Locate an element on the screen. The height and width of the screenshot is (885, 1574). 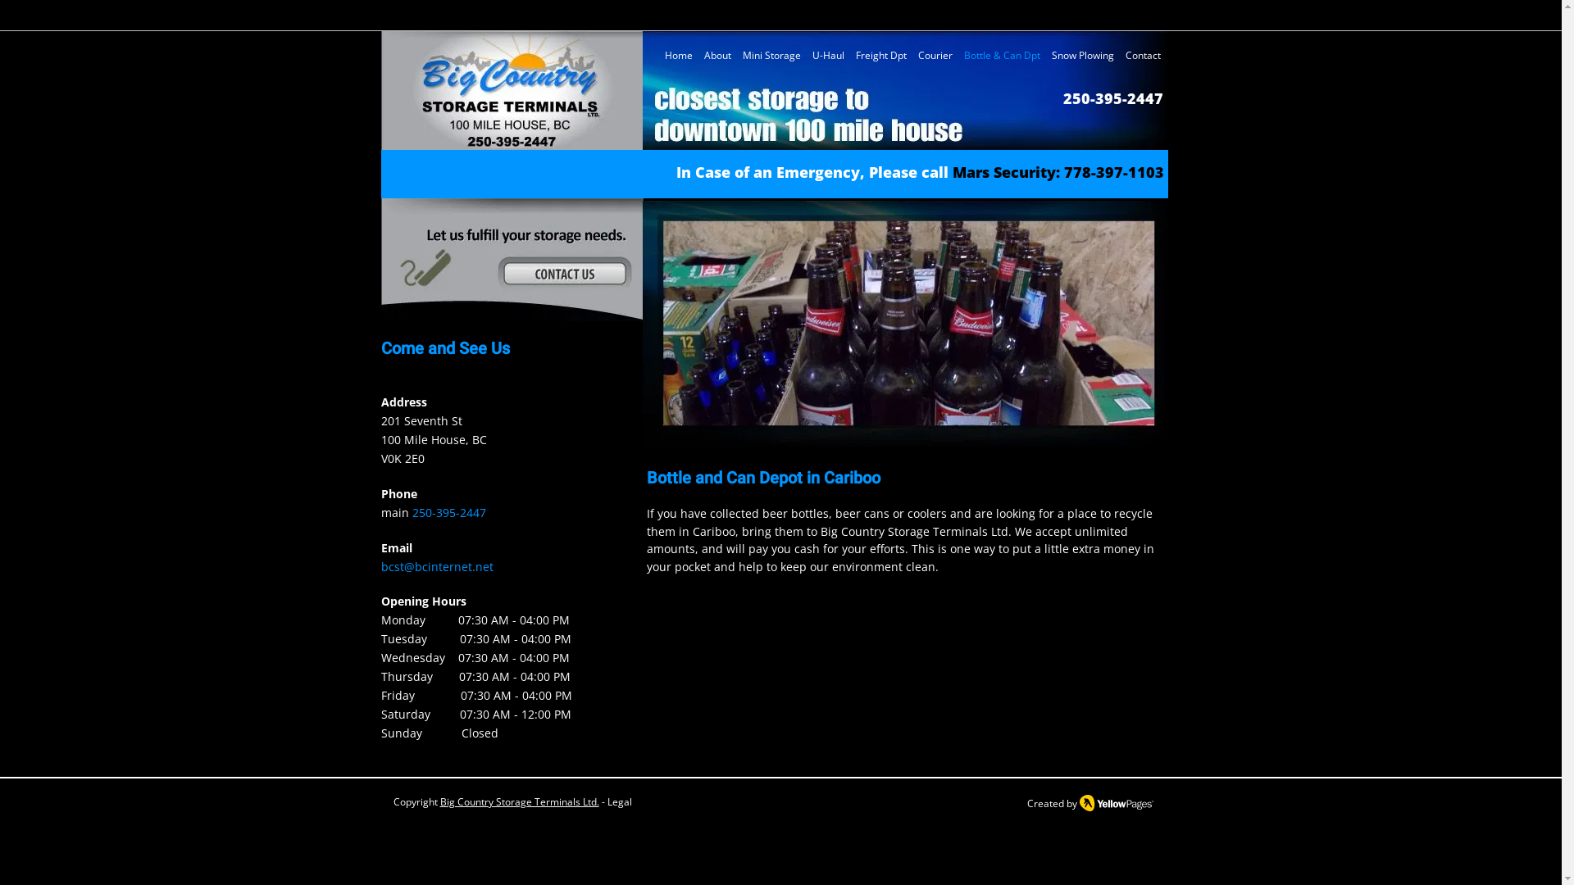
250-395-2447 is located at coordinates (1112, 98).